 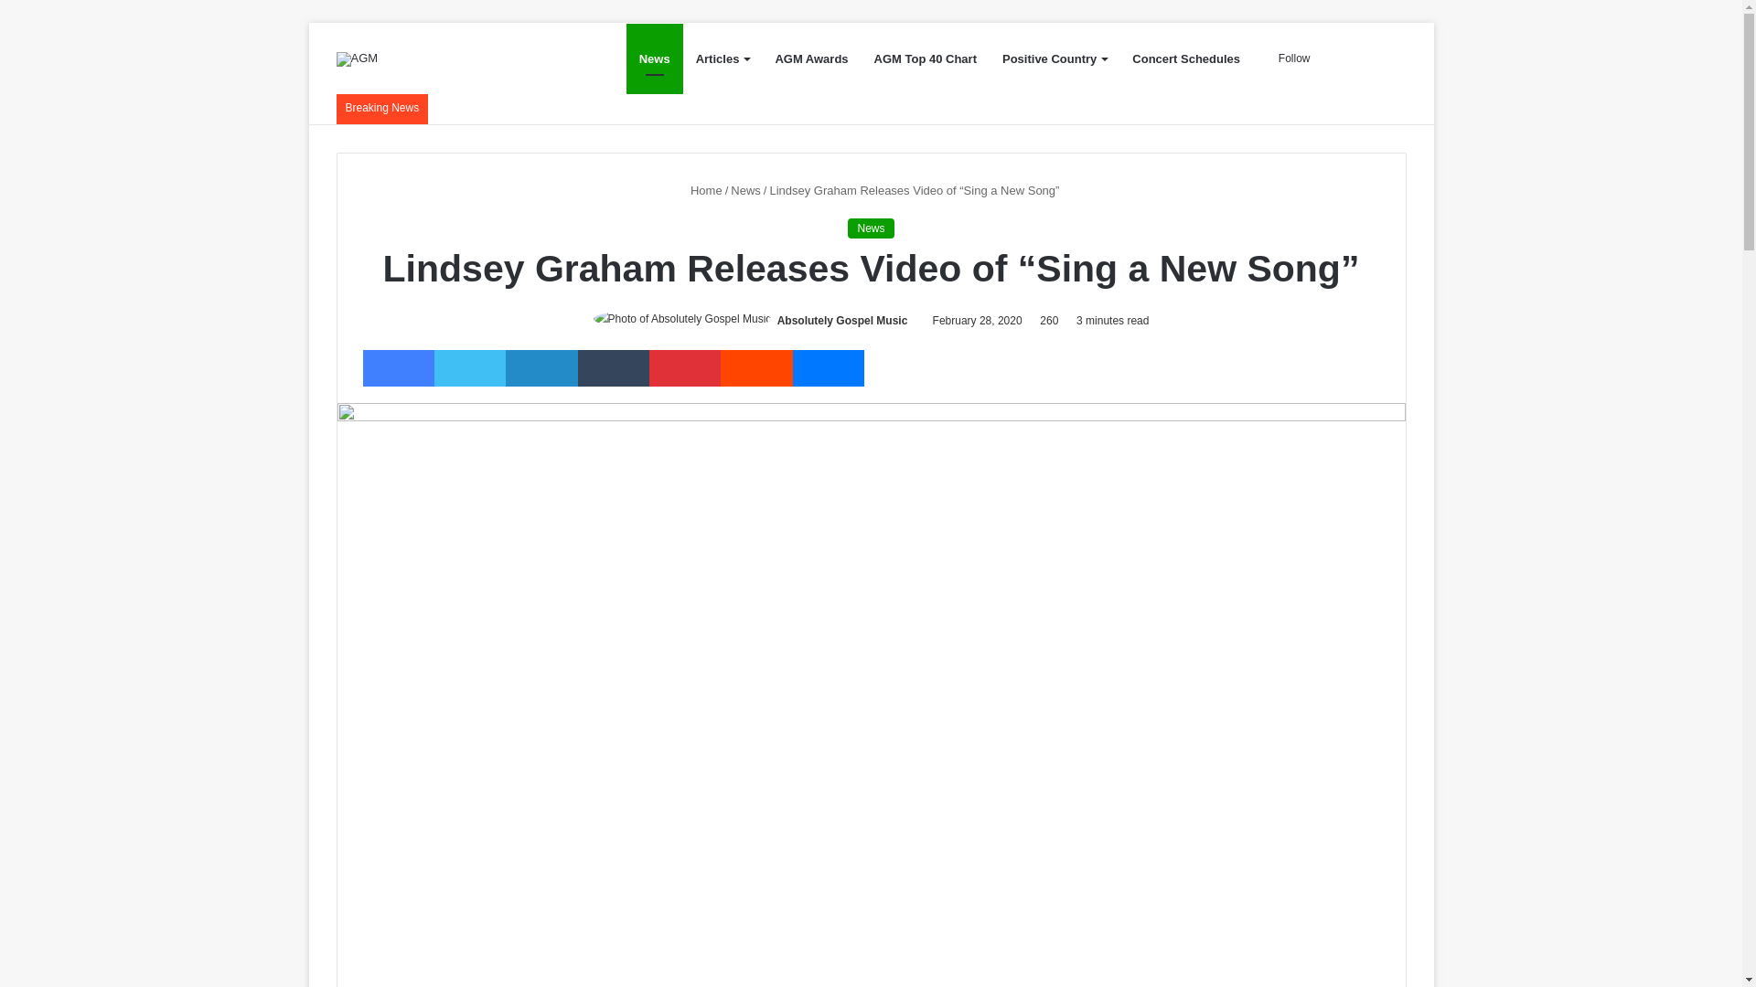 I want to click on Pinterest, so click(x=684, y=368).